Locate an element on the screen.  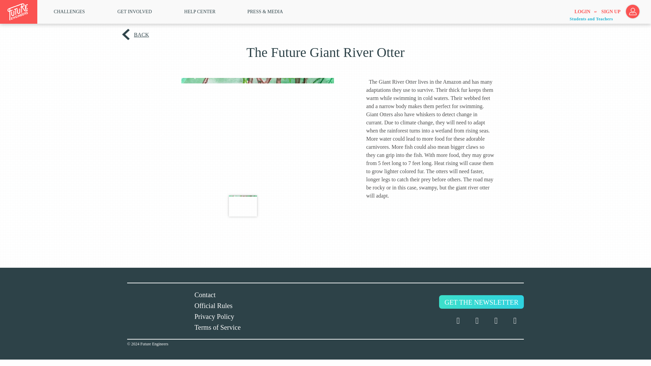
LOGIN is located at coordinates (582, 12).